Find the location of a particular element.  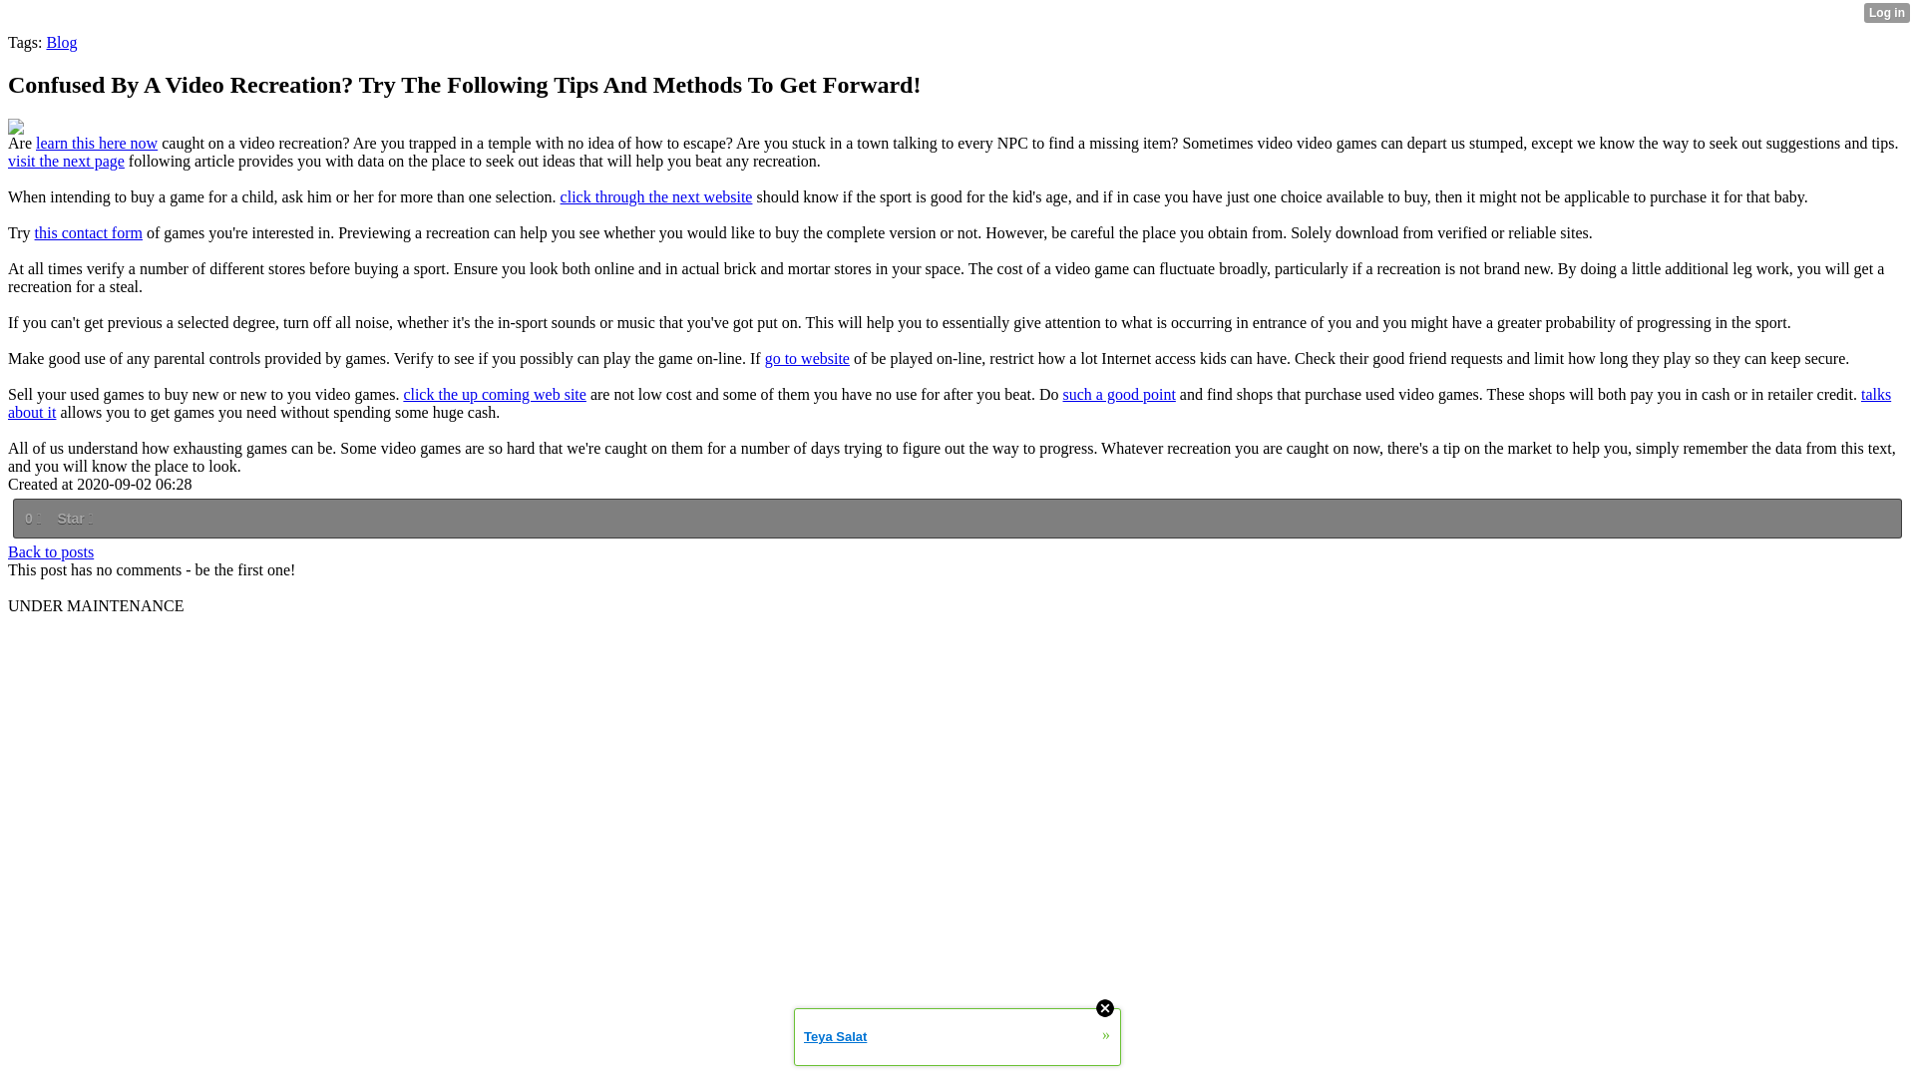

this contact form is located at coordinates (88, 231).